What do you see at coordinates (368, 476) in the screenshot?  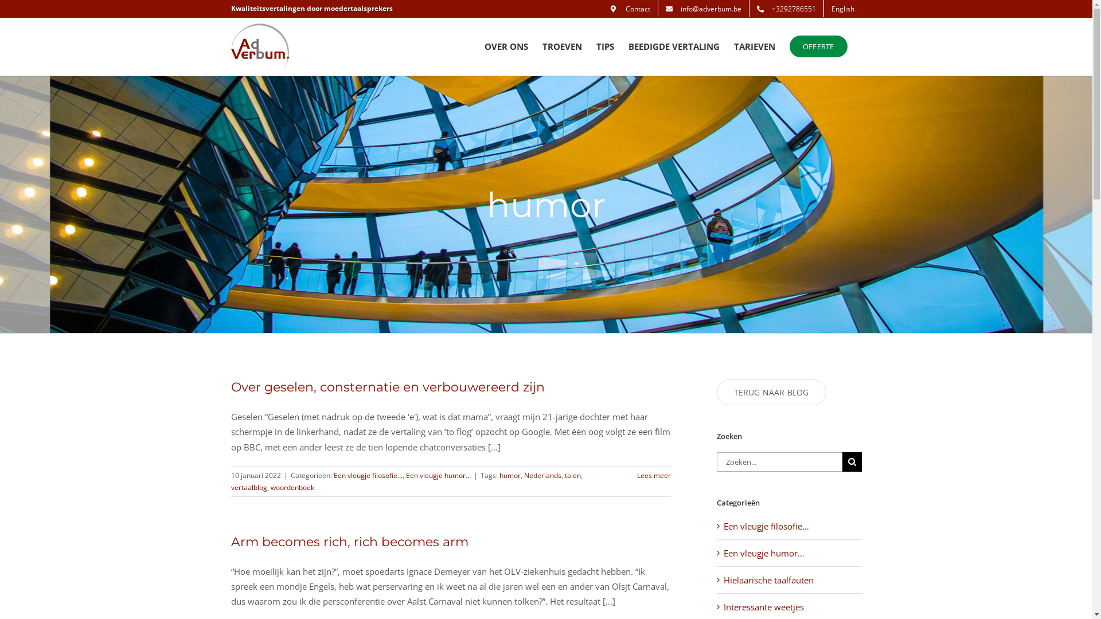 I see `Een vleugje filosofie...` at bounding box center [368, 476].